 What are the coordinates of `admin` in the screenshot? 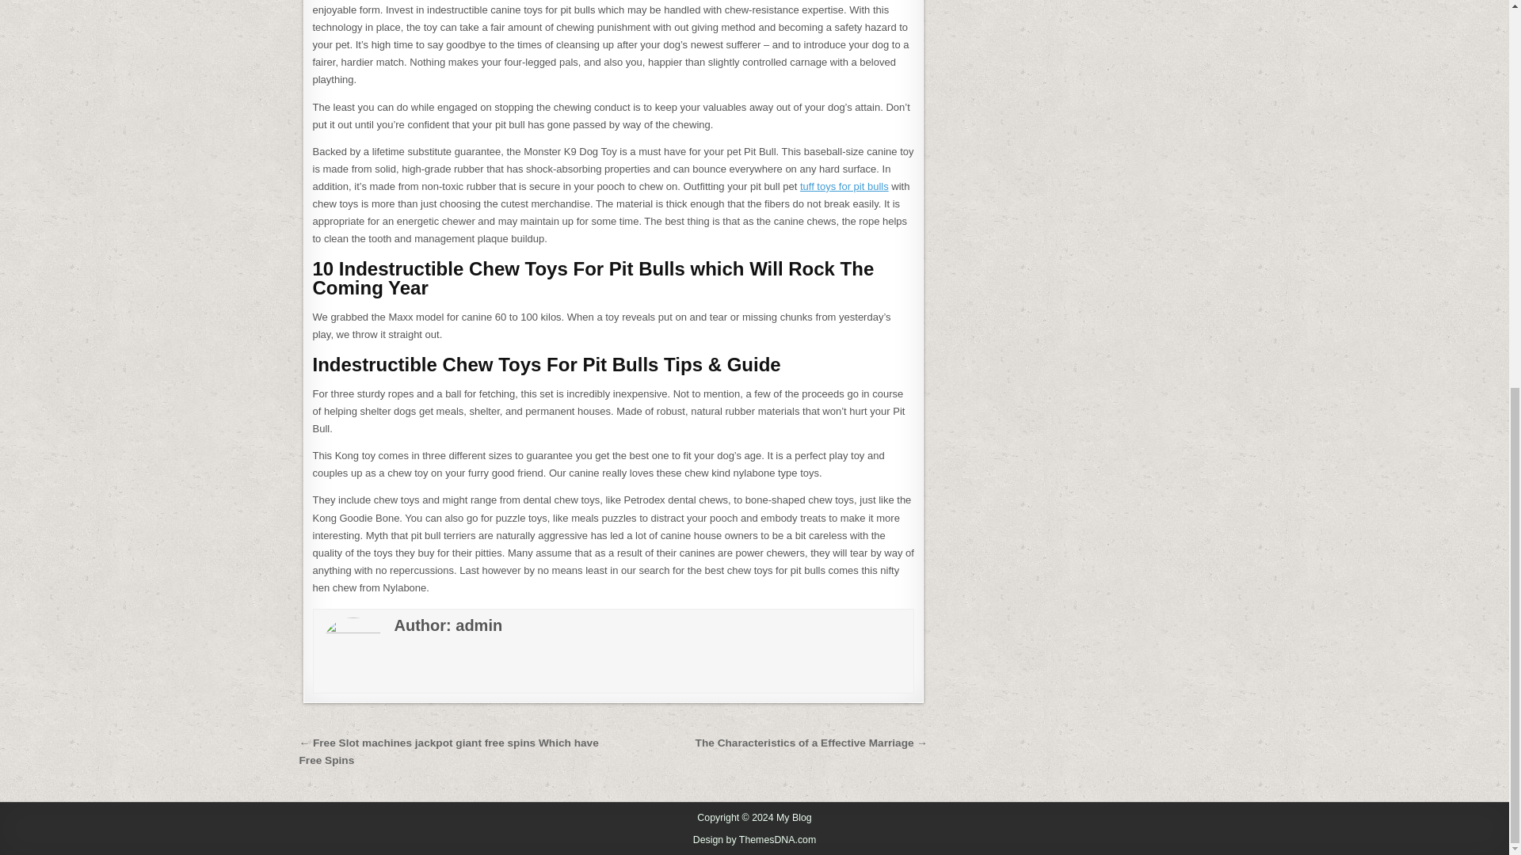 It's located at (478, 625).